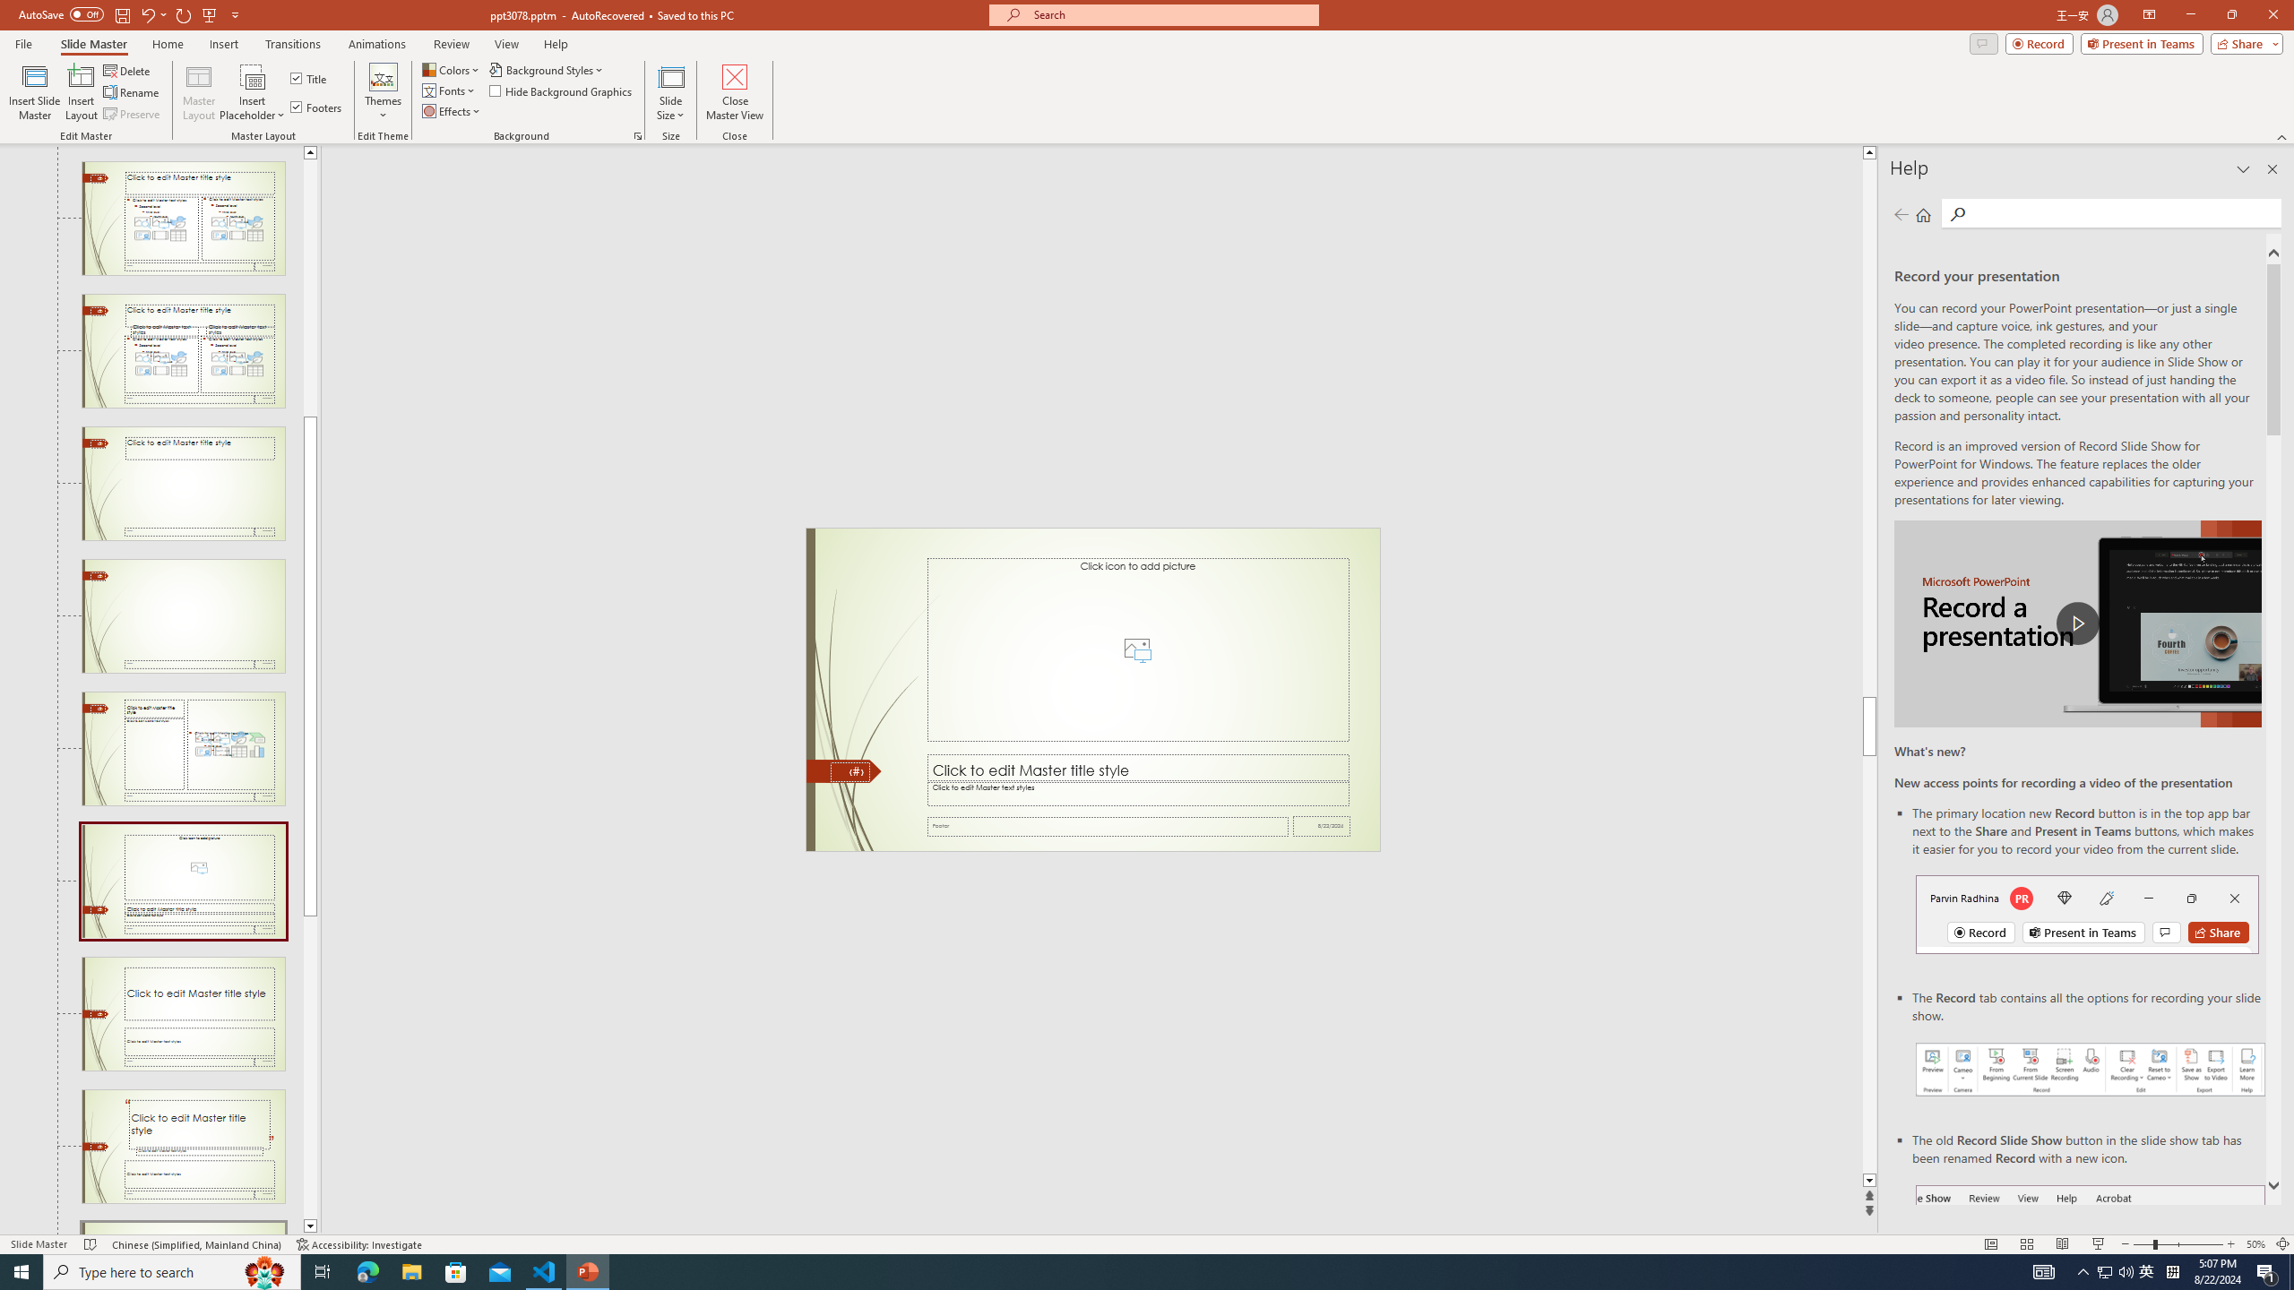  I want to click on Content, so click(253, 76).